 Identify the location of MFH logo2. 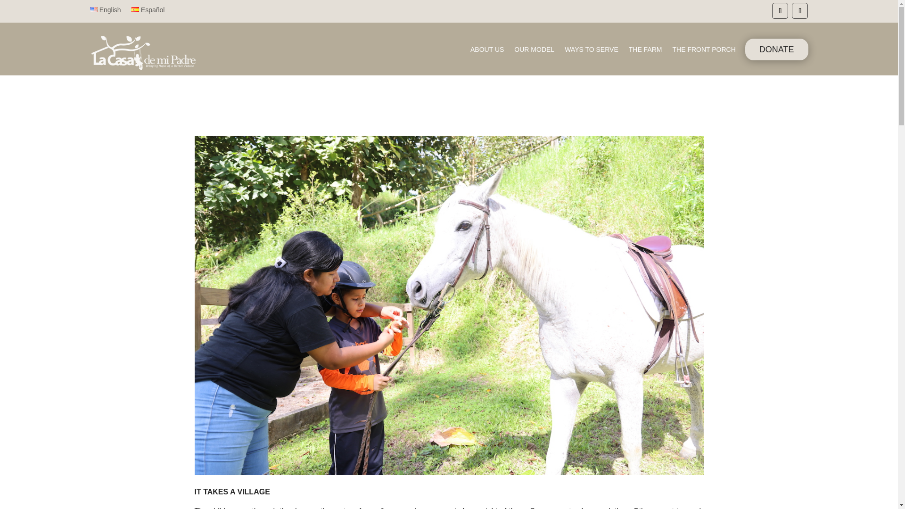
(143, 53).